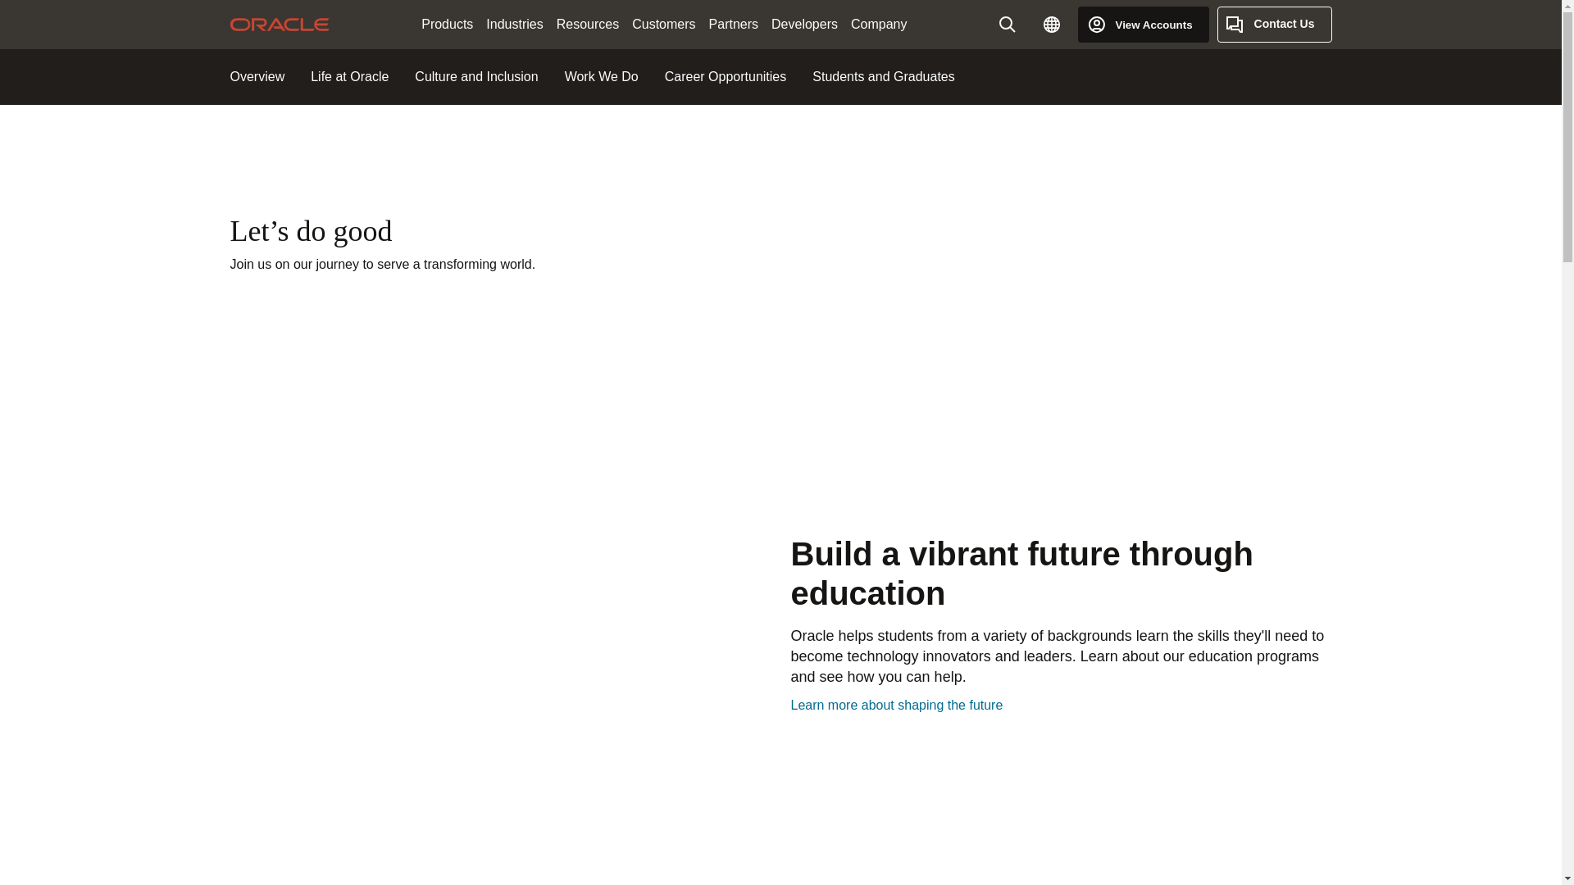 The height and width of the screenshot is (885, 1574). I want to click on Contact Us, so click(1274, 24).